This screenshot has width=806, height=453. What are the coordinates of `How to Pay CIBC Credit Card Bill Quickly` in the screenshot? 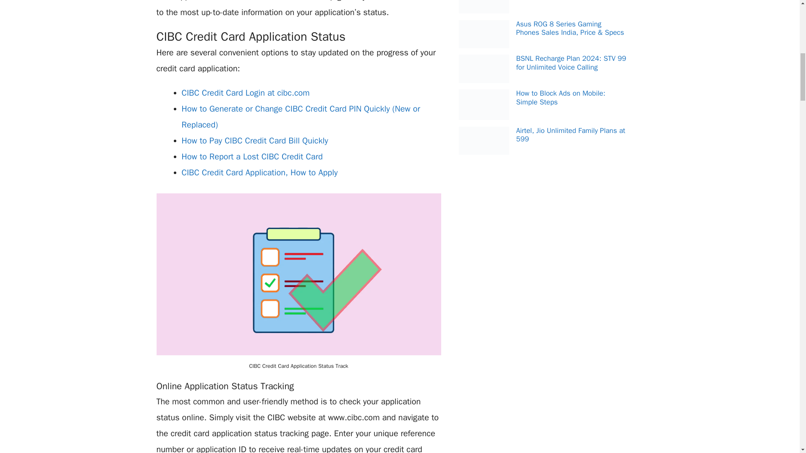 It's located at (254, 140).